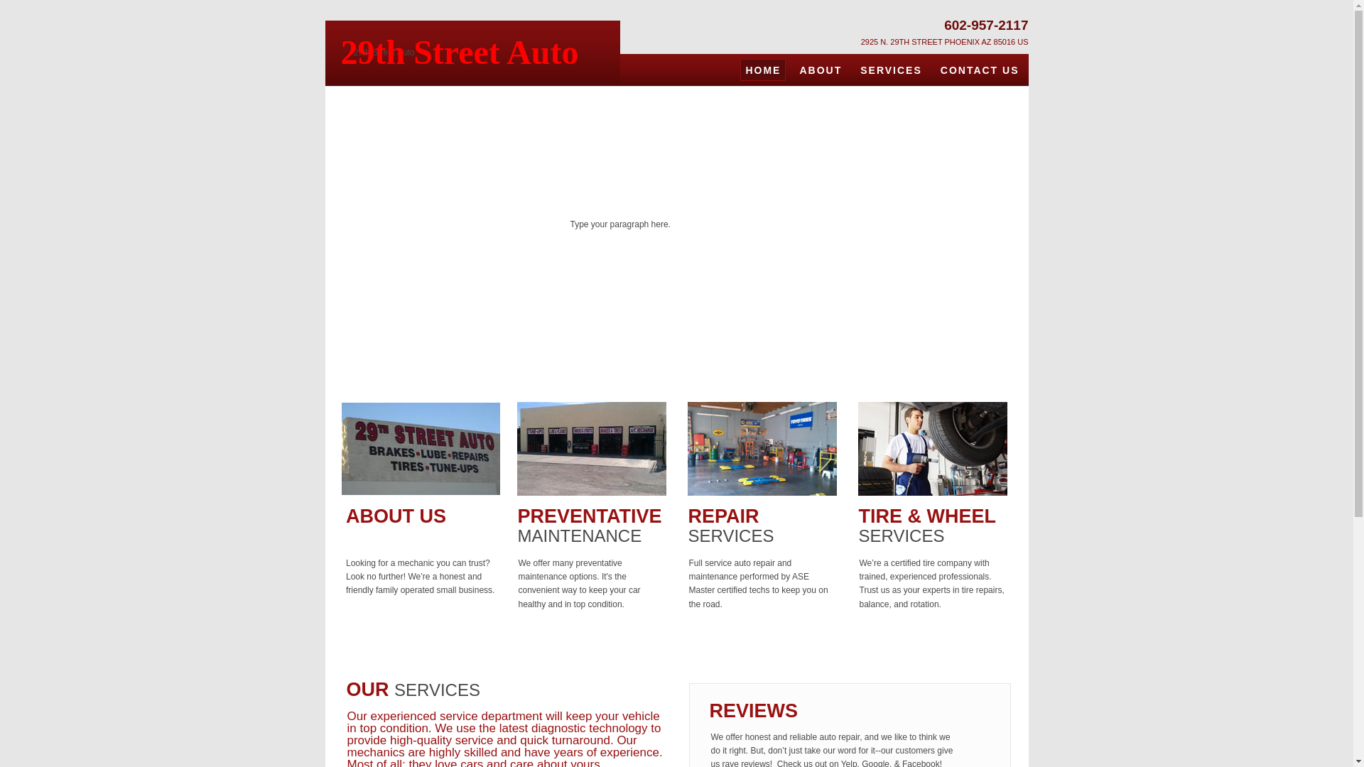 The image size is (1364, 767). What do you see at coordinates (821, 70) in the screenshot?
I see `ABOUT` at bounding box center [821, 70].